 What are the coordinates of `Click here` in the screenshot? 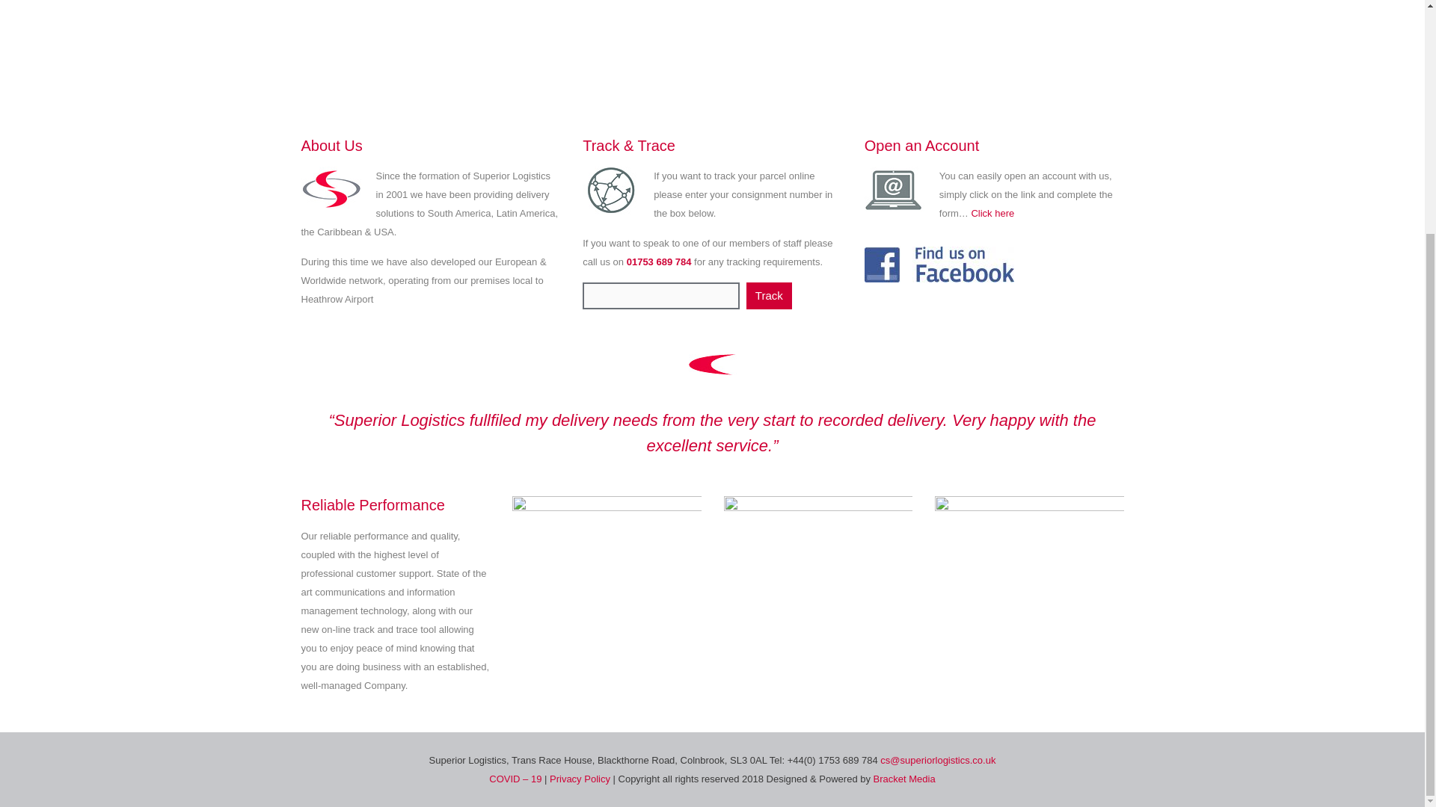 It's located at (992, 212).